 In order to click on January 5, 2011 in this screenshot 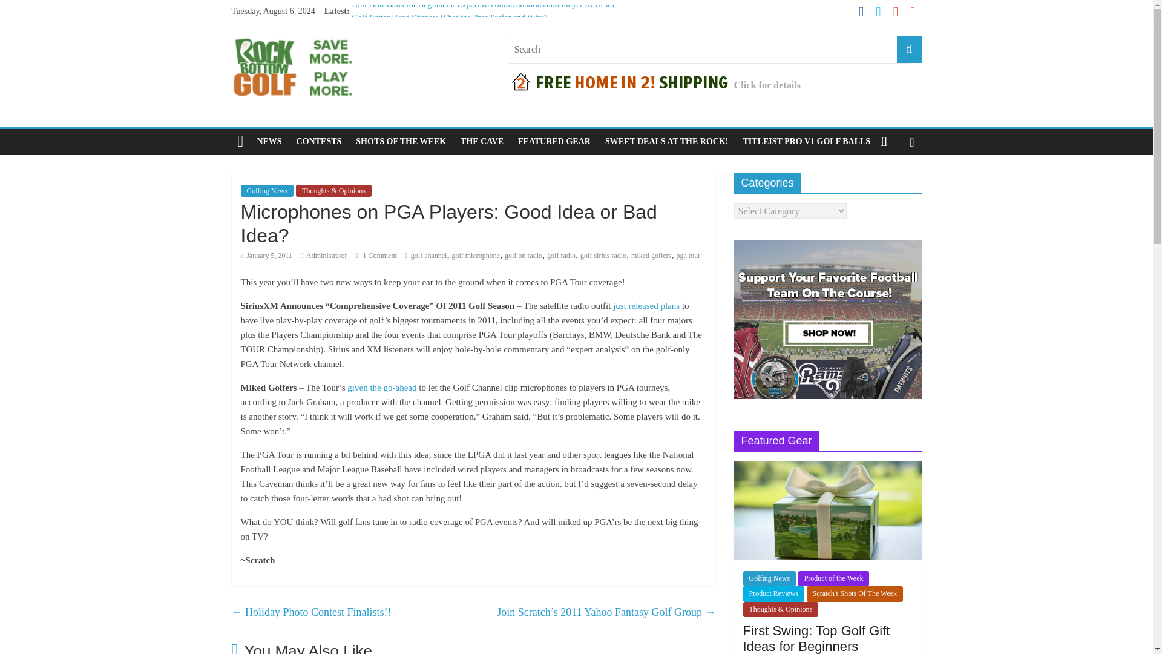, I will do `click(266, 255)`.